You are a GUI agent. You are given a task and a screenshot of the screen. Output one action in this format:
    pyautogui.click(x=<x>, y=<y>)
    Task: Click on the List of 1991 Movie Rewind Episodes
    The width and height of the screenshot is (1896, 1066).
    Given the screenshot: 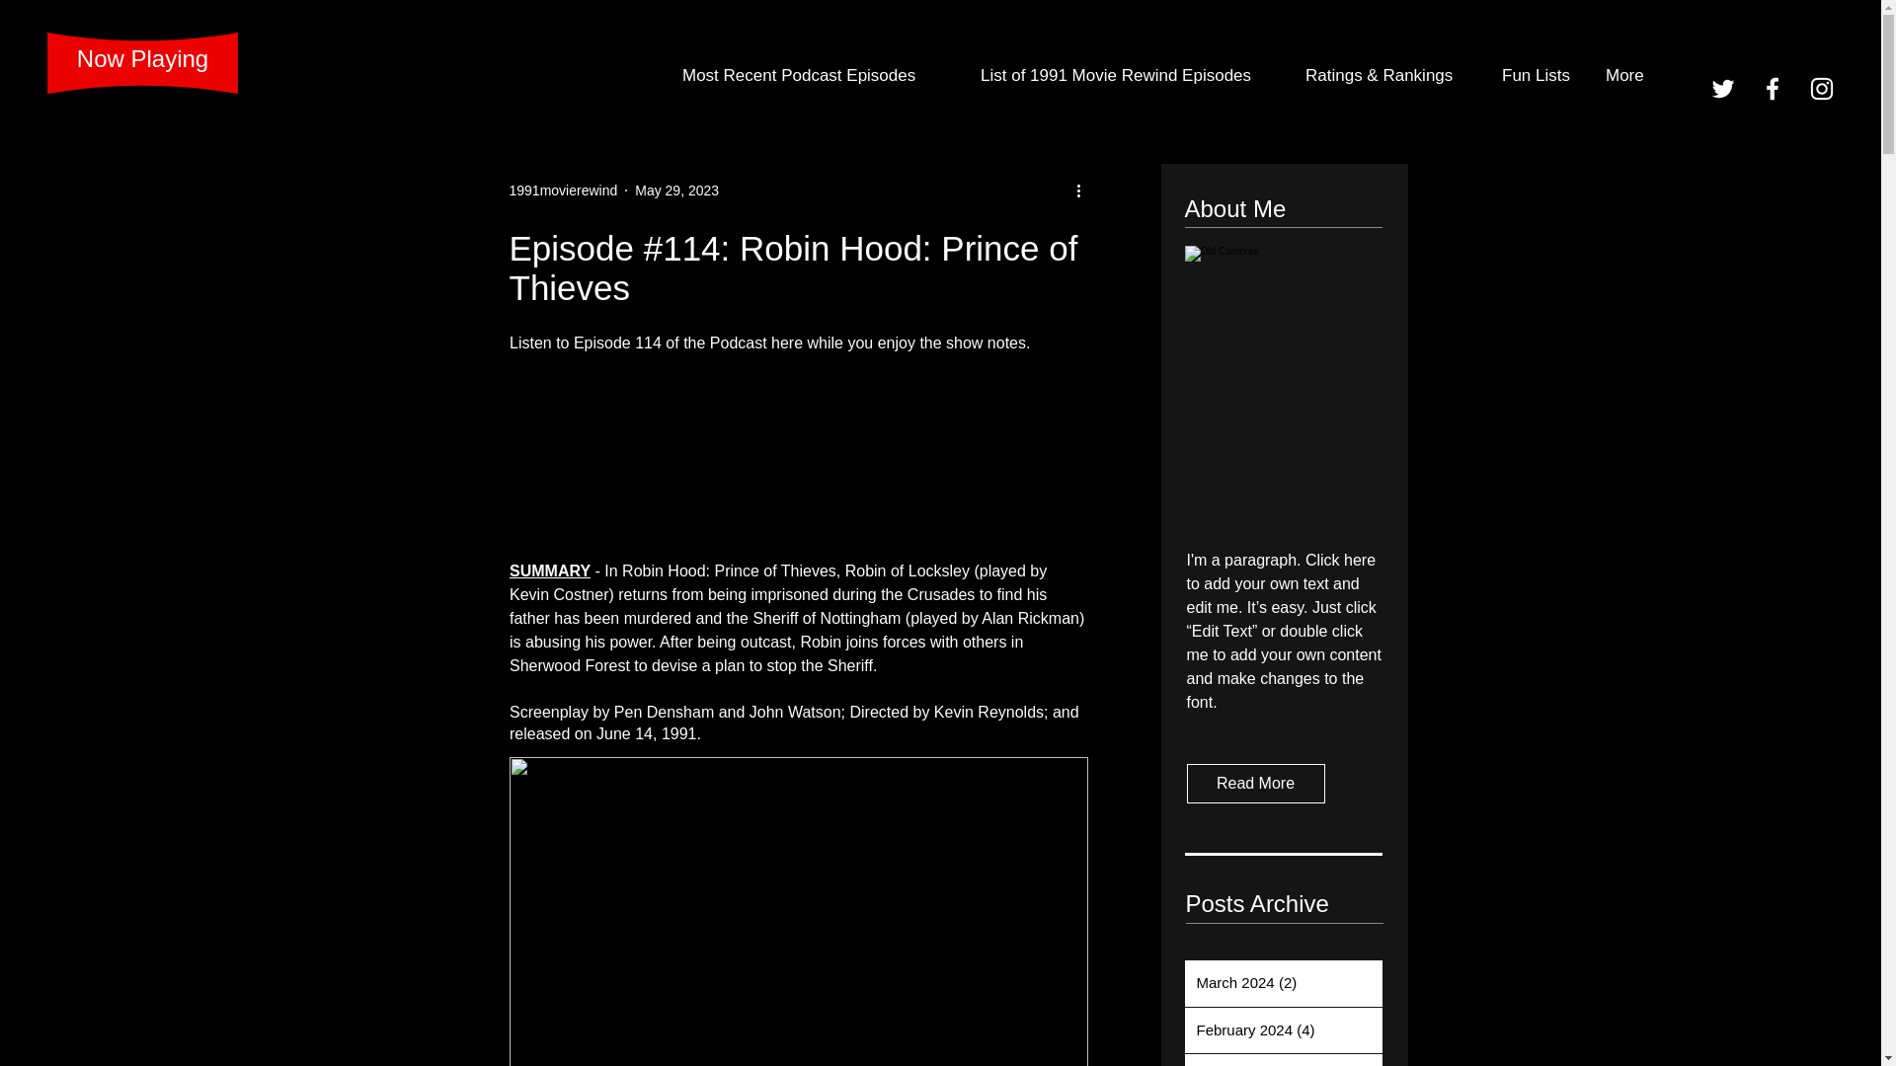 What is the action you would take?
    pyautogui.click(x=1128, y=75)
    